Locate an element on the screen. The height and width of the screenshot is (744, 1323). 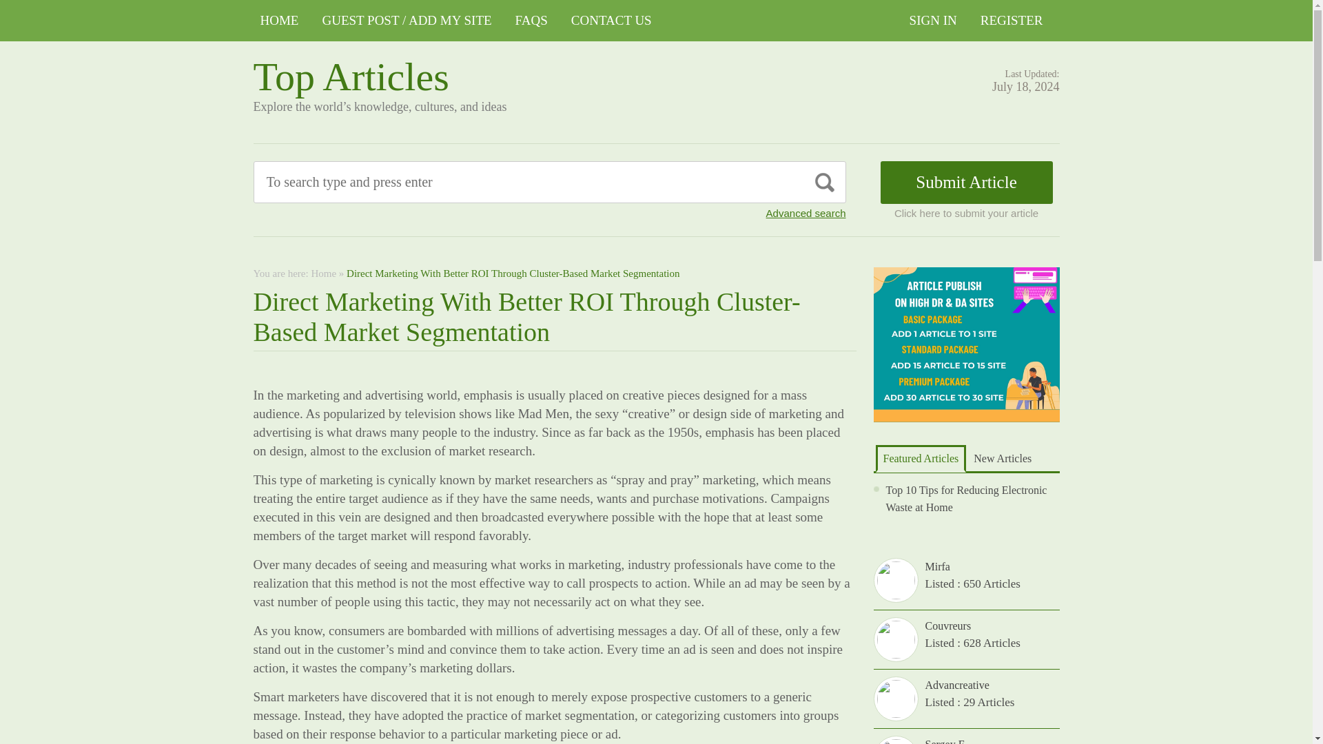
CONTACT US is located at coordinates (612, 21).